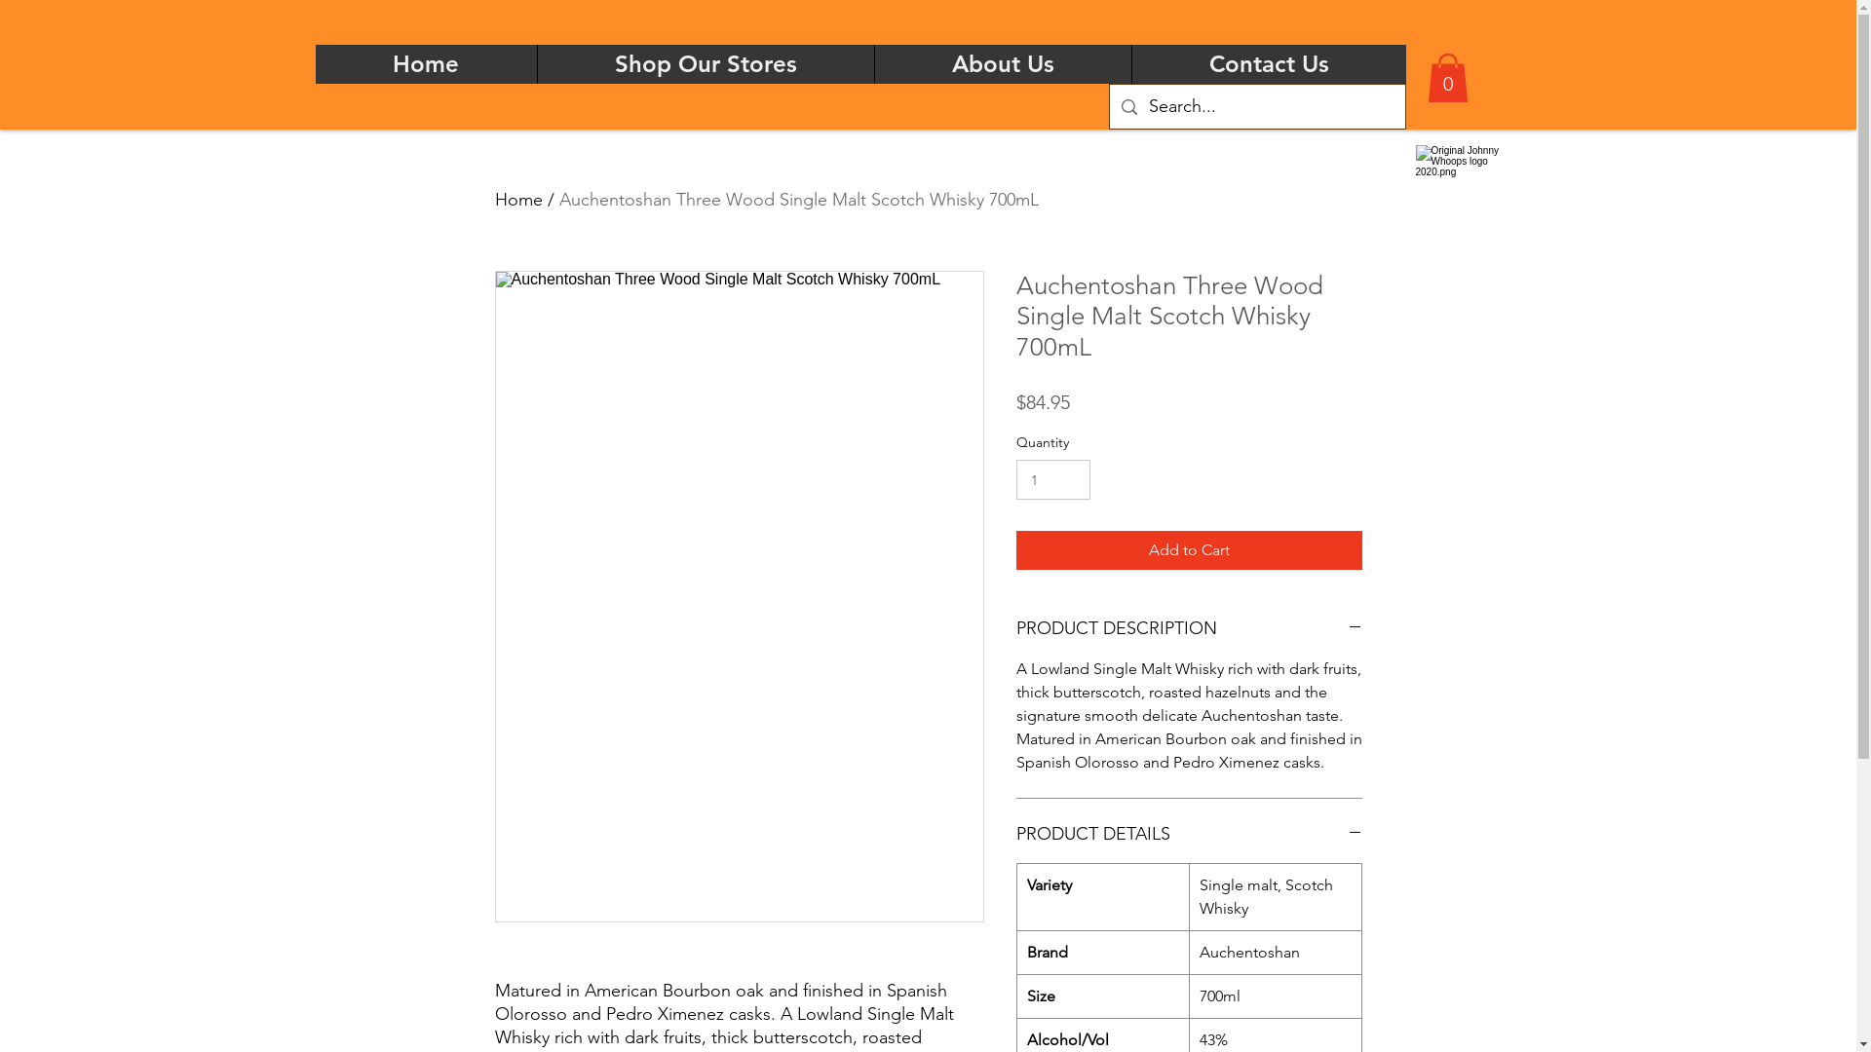 The height and width of the screenshot is (1052, 1871). Describe the element at coordinates (518, 200) in the screenshot. I see `Home` at that location.